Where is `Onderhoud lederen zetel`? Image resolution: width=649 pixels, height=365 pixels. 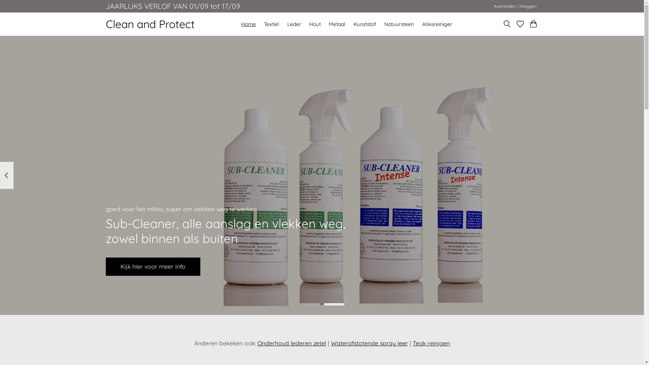 Onderhoud lederen zetel is located at coordinates (292, 343).